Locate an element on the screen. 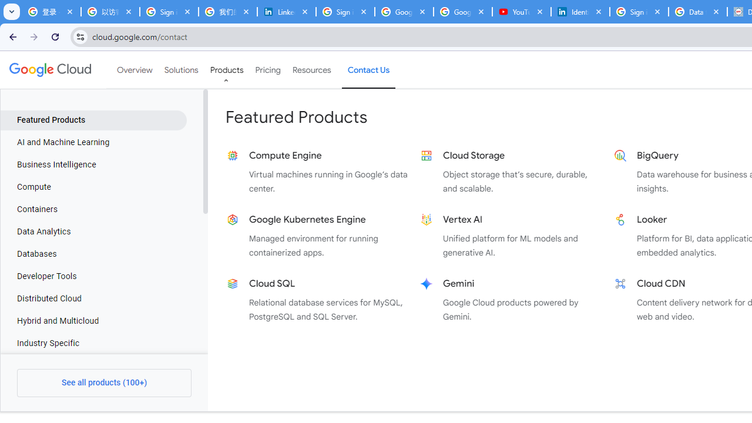 The width and height of the screenshot is (752, 423). Gemini Google Cloud products powered by Gemini. is located at coordinates (511, 300).